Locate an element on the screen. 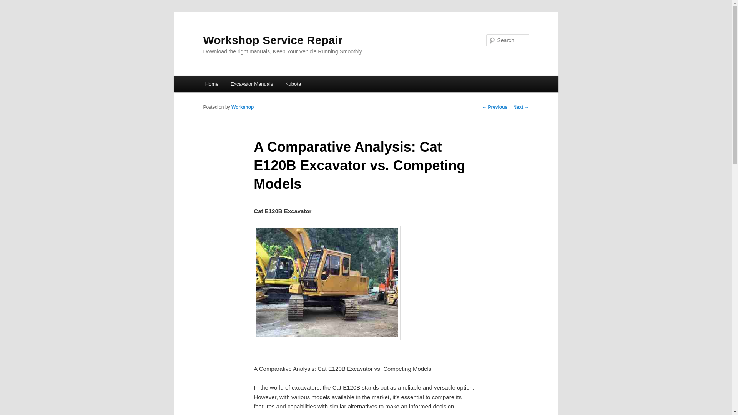 The width and height of the screenshot is (738, 415). Excavator Manuals is located at coordinates (251, 84).